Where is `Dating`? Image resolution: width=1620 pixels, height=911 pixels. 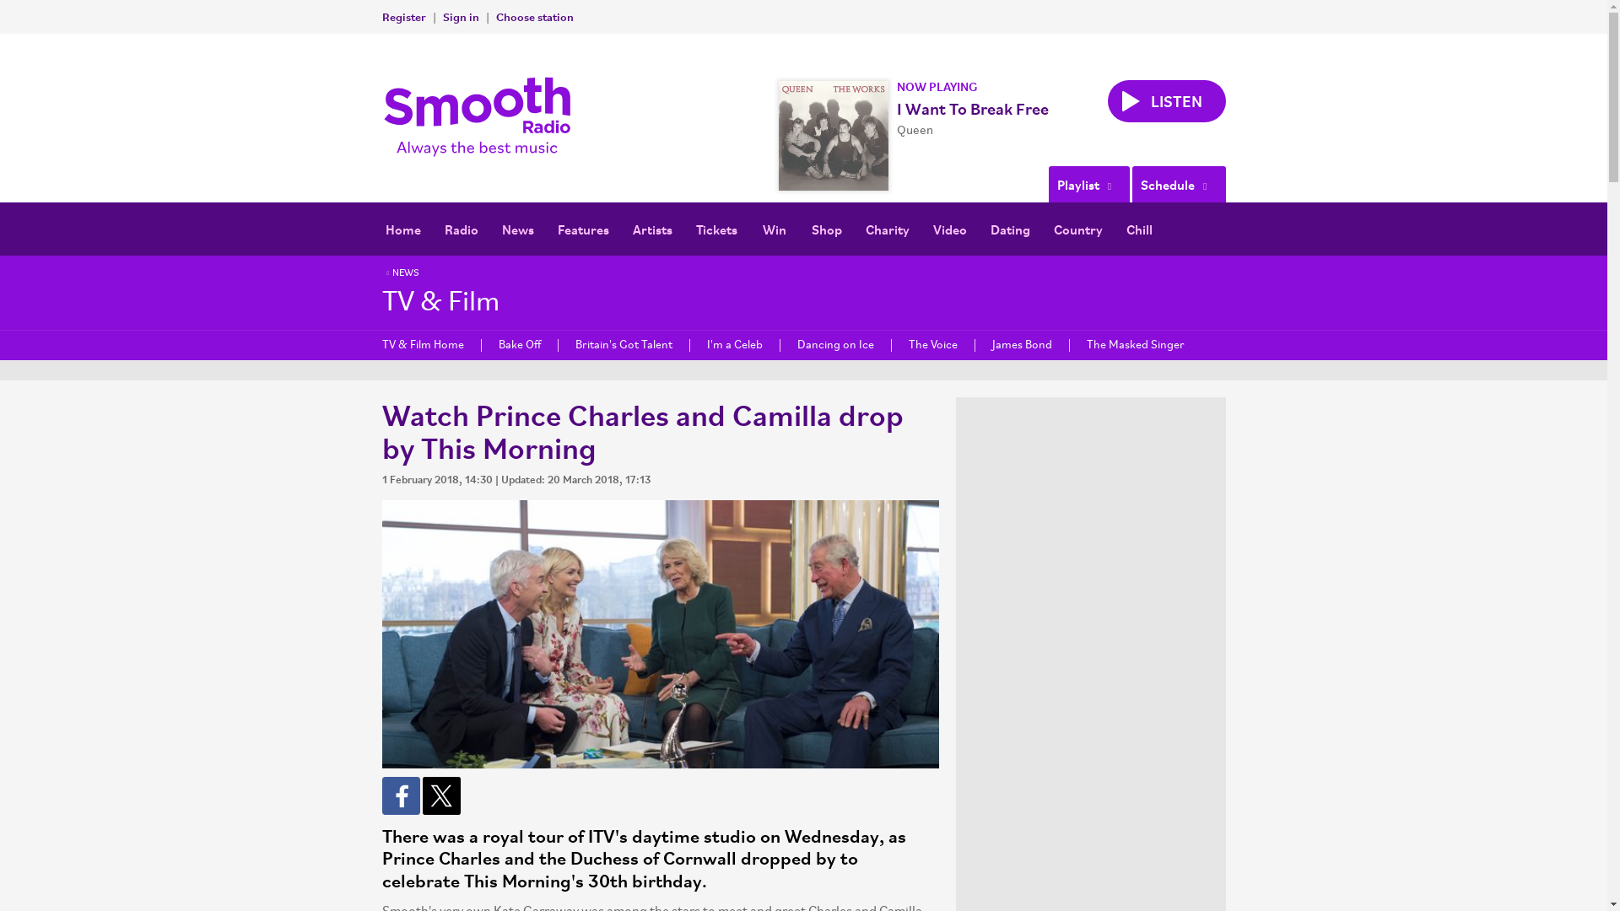
Dating is located at coordinates (1009, 229).